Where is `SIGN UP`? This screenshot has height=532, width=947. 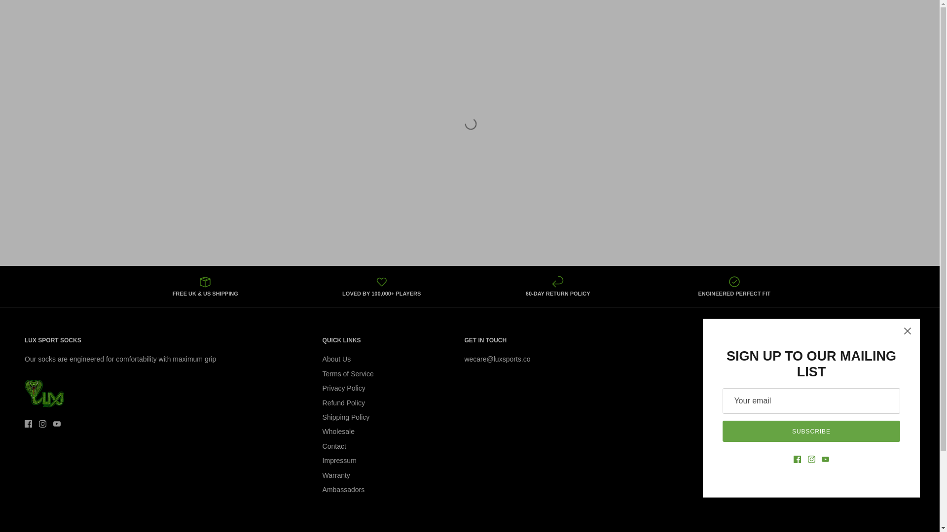 SIGN UP is located at coordinates (789, 441).